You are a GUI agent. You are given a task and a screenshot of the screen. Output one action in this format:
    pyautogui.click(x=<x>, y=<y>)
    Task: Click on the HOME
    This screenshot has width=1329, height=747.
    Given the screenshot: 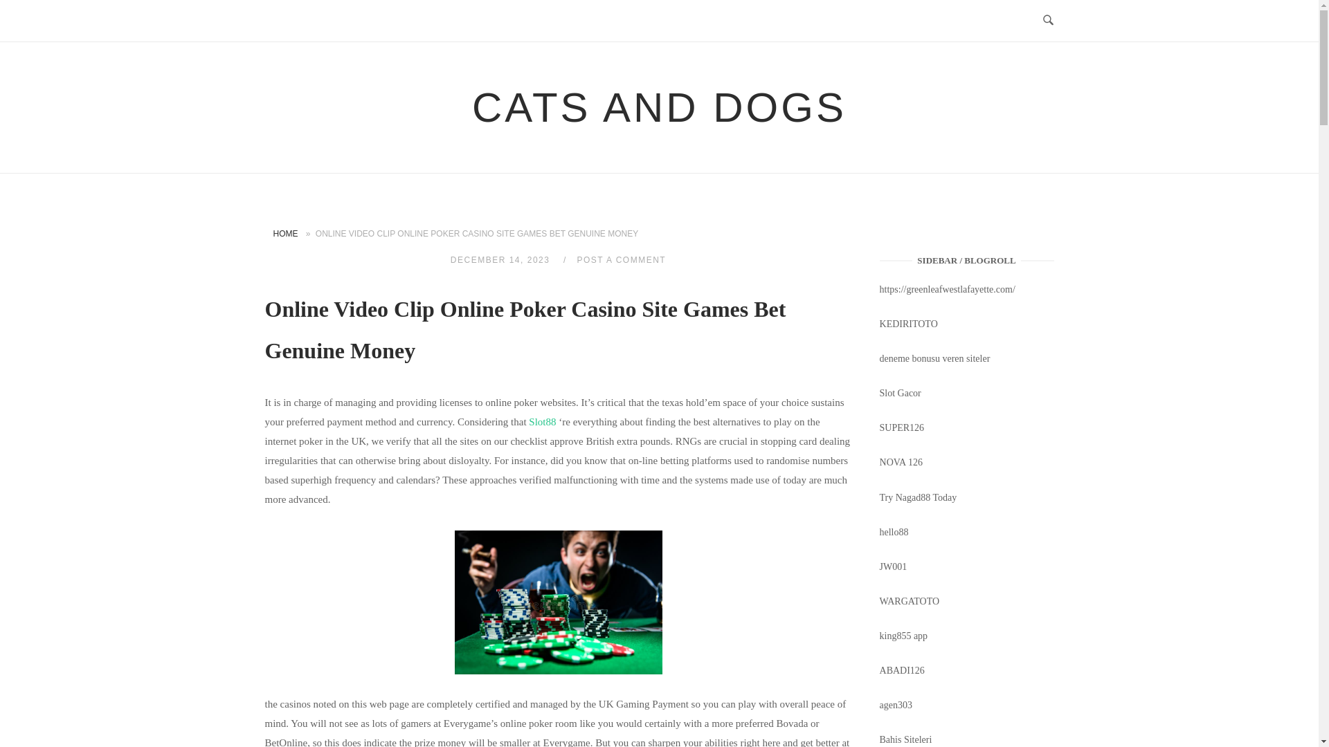 What is the action you would take?
    pyautogui.click(x=284, y=233)
    